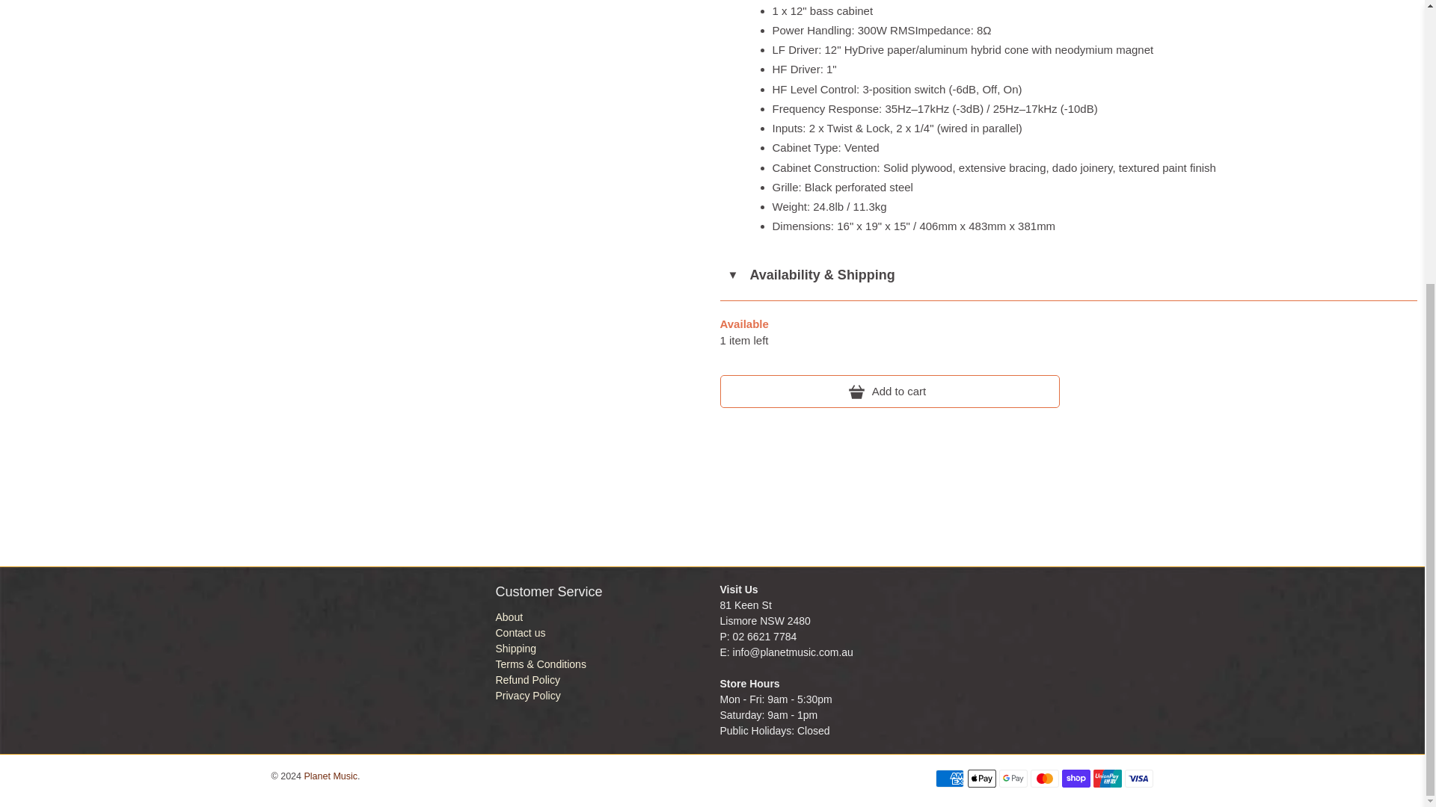 This screenshot has height=807, width=1436. Describe the element at coordinates (1045, 779) in the screenshot. I see `Mastercard` at that location.